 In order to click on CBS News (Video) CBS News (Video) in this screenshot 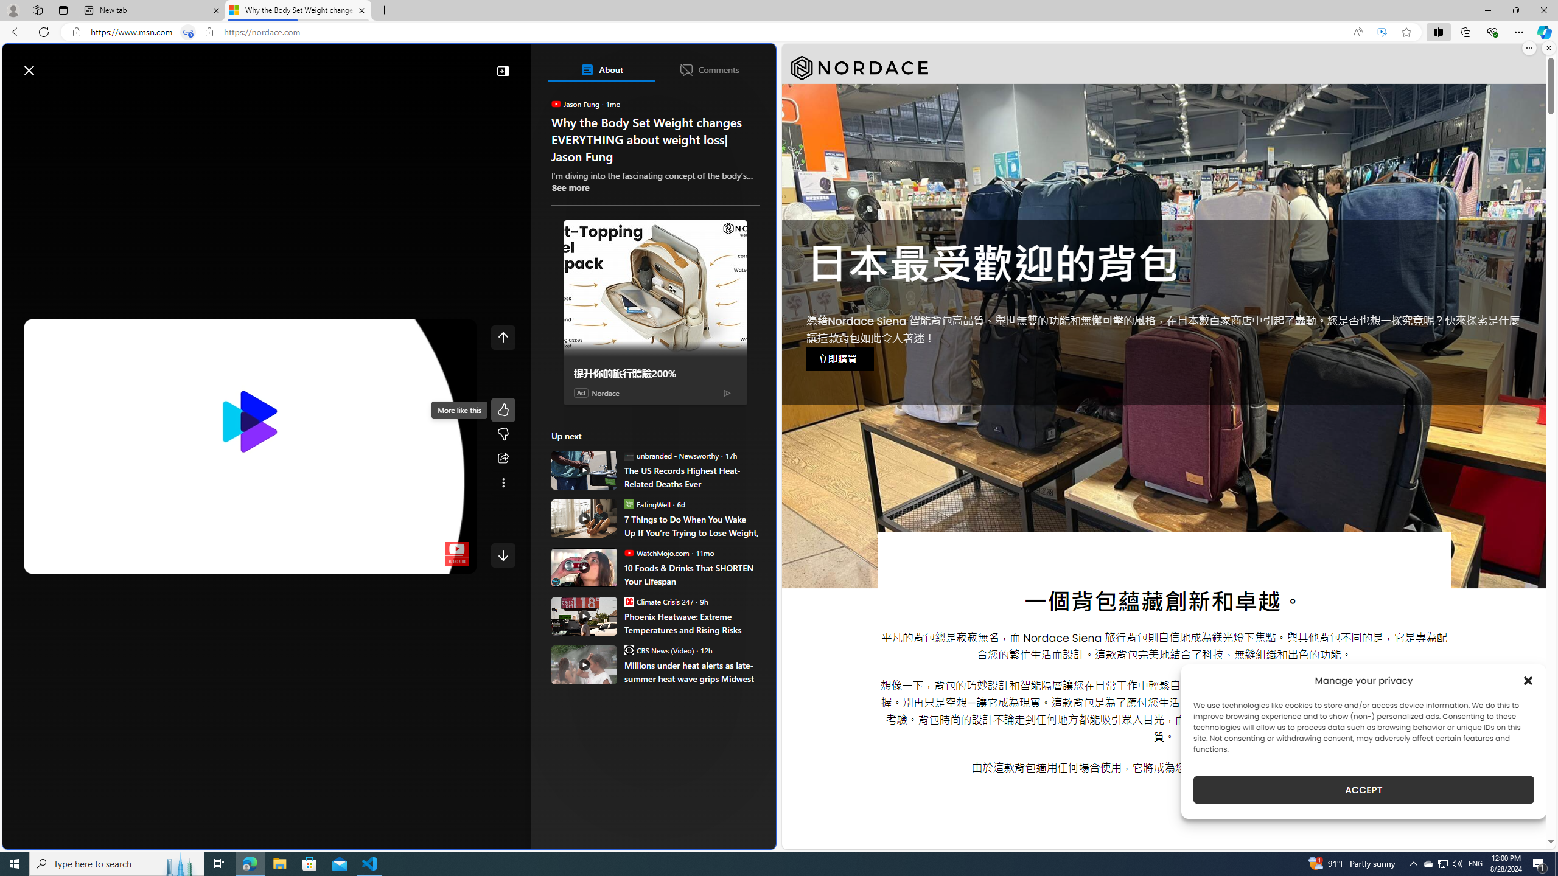, I will do `click(658, 650)`.